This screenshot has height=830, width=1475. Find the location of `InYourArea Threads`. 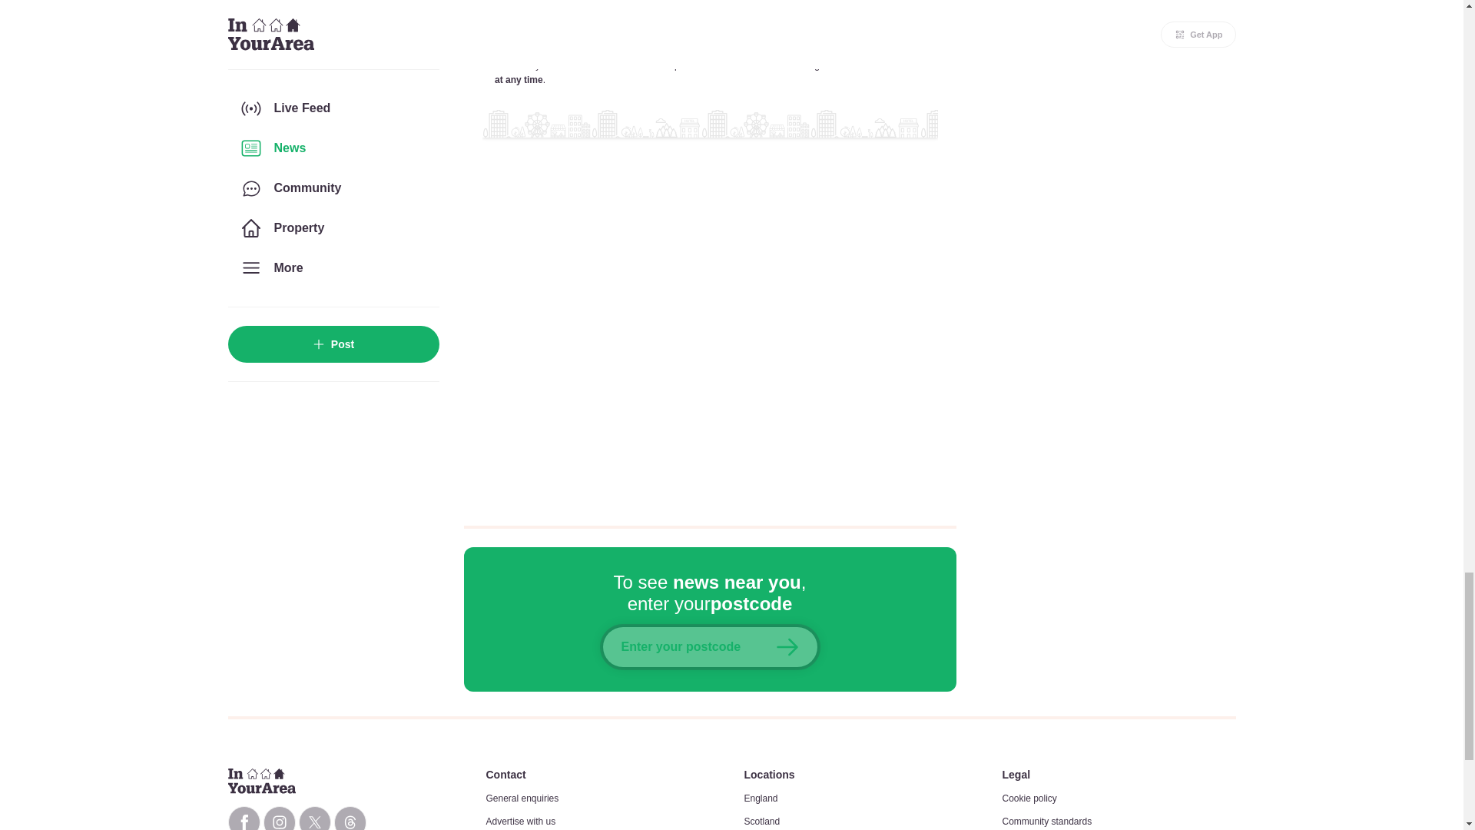

InYourArea Threads is located at coordinates (349, 818).